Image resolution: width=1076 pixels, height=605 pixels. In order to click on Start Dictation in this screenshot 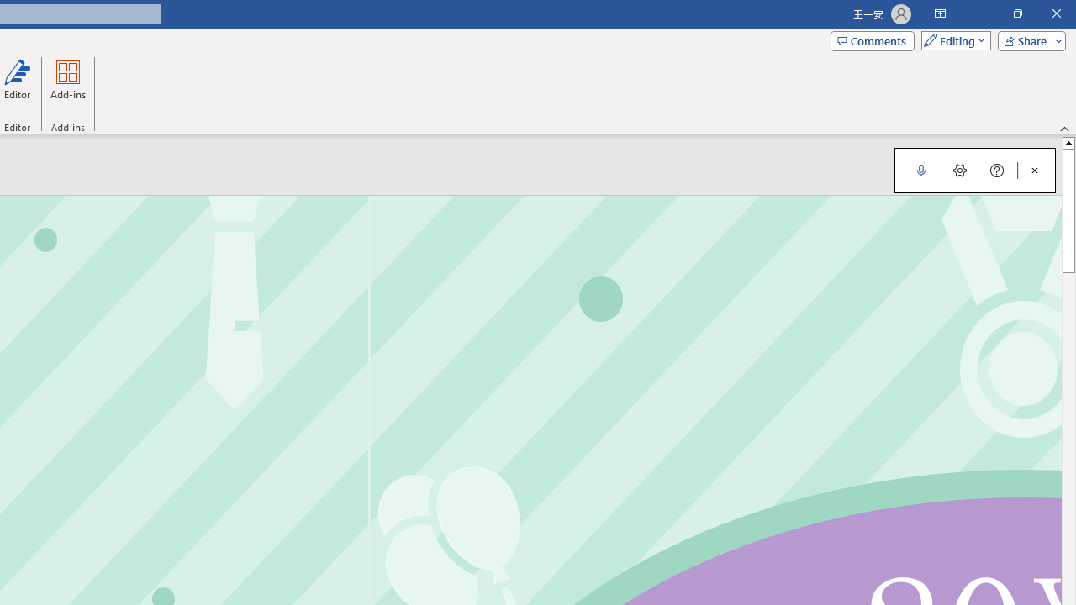, I will do `click(921, 170)`.